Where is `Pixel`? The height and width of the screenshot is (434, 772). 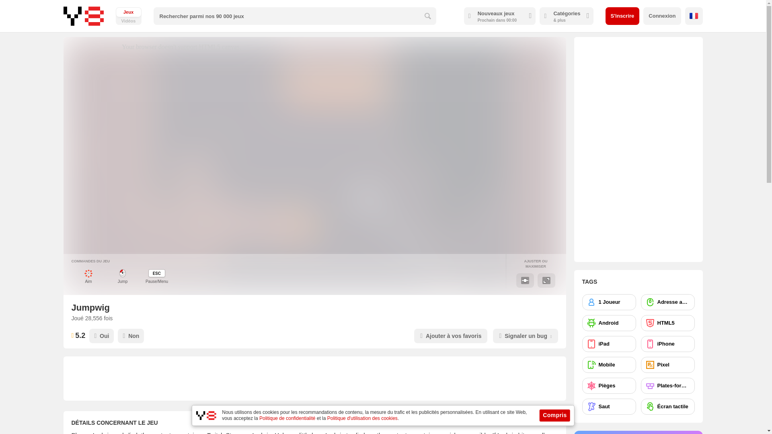 Pixel is located at coordinates (667, 364).